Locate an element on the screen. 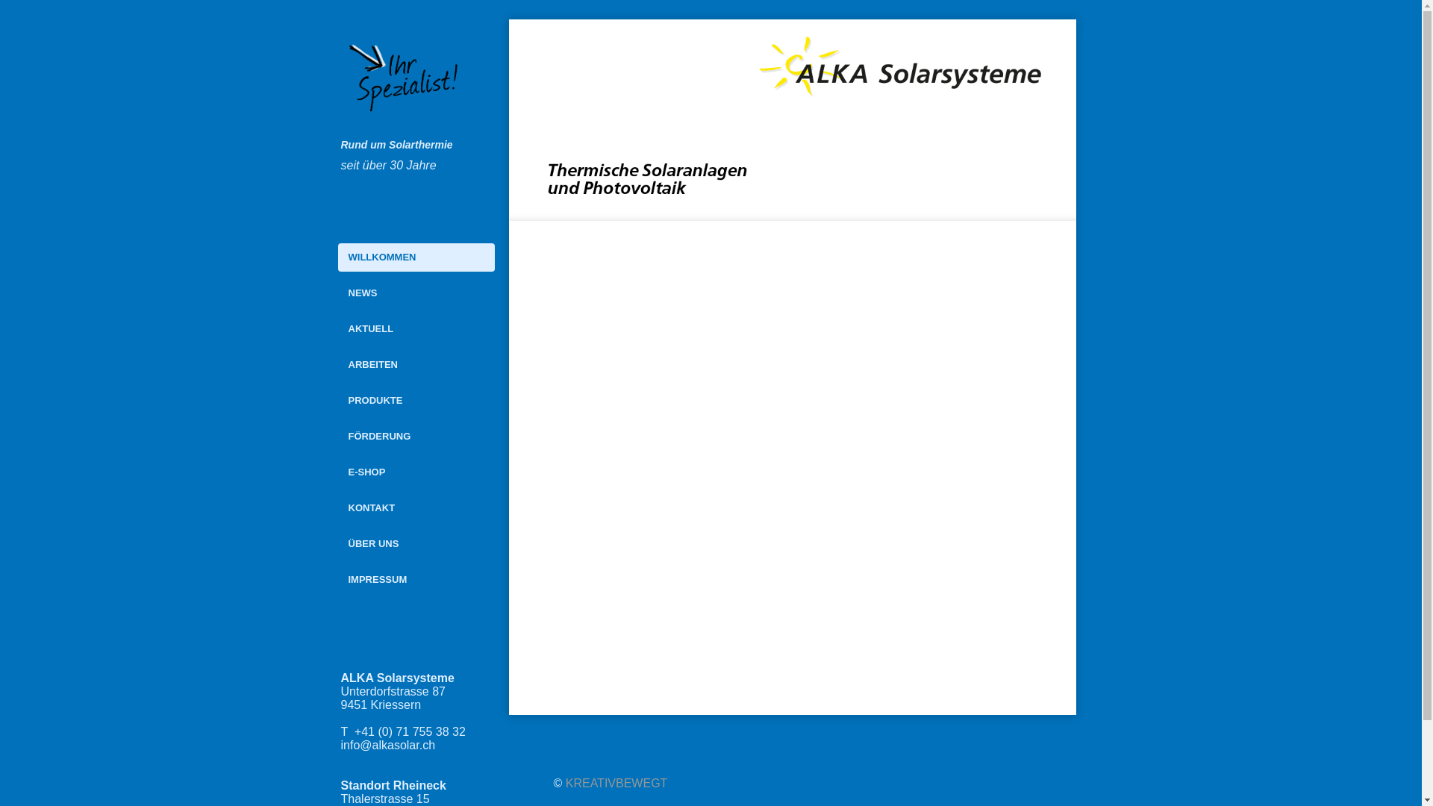  PRODUKTE is located at coordinates (416, 401).